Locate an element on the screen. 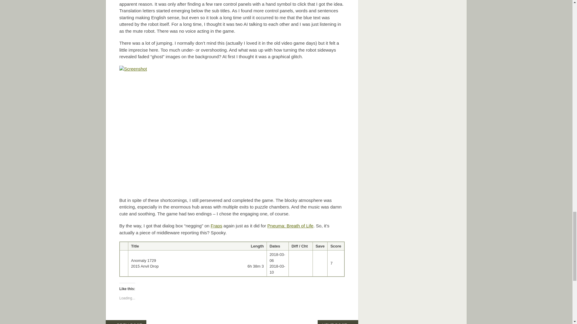 The image size is (577, 324). NEXT POST is located at coordinates (338, 322).